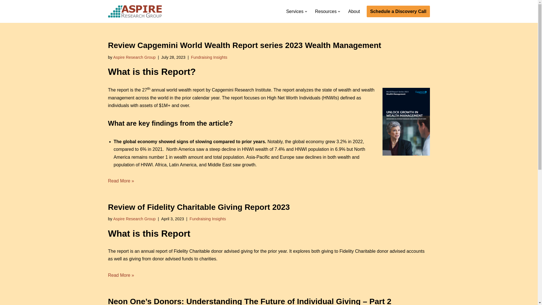 This screenshot has height=305, width=542. I want to click on Resources, so click(326, 11).